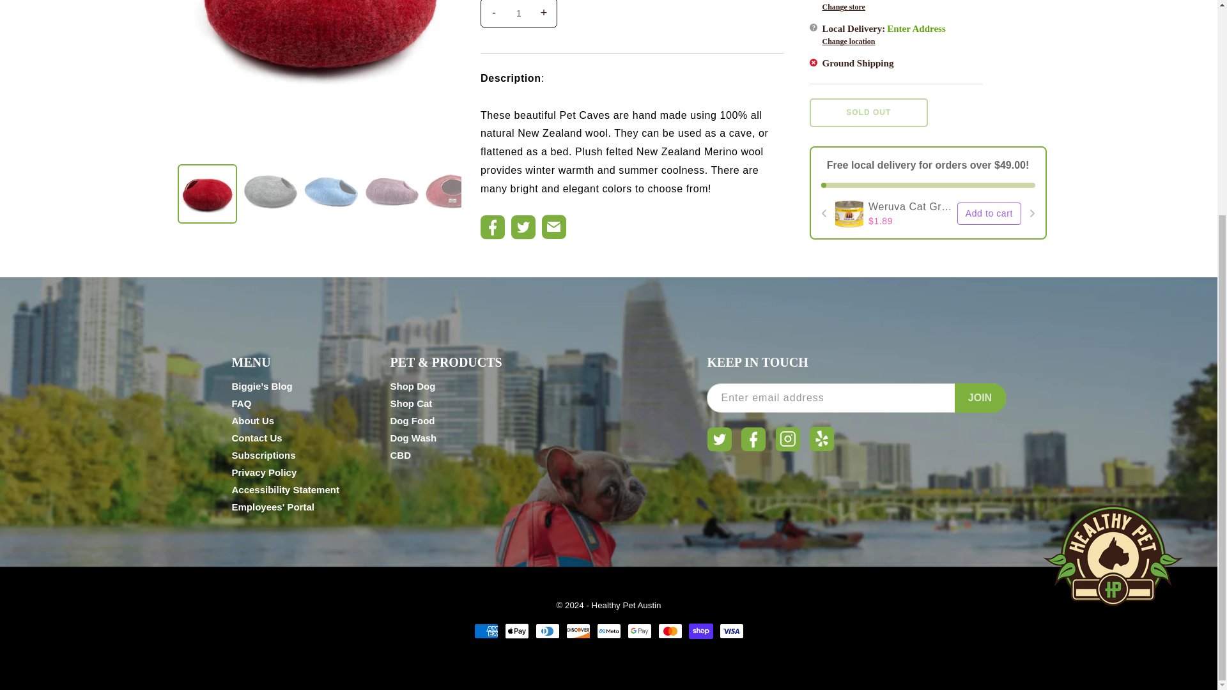 The width and height of the screenshot is (1227, 690). I want to click on 1, so click(519, 9).